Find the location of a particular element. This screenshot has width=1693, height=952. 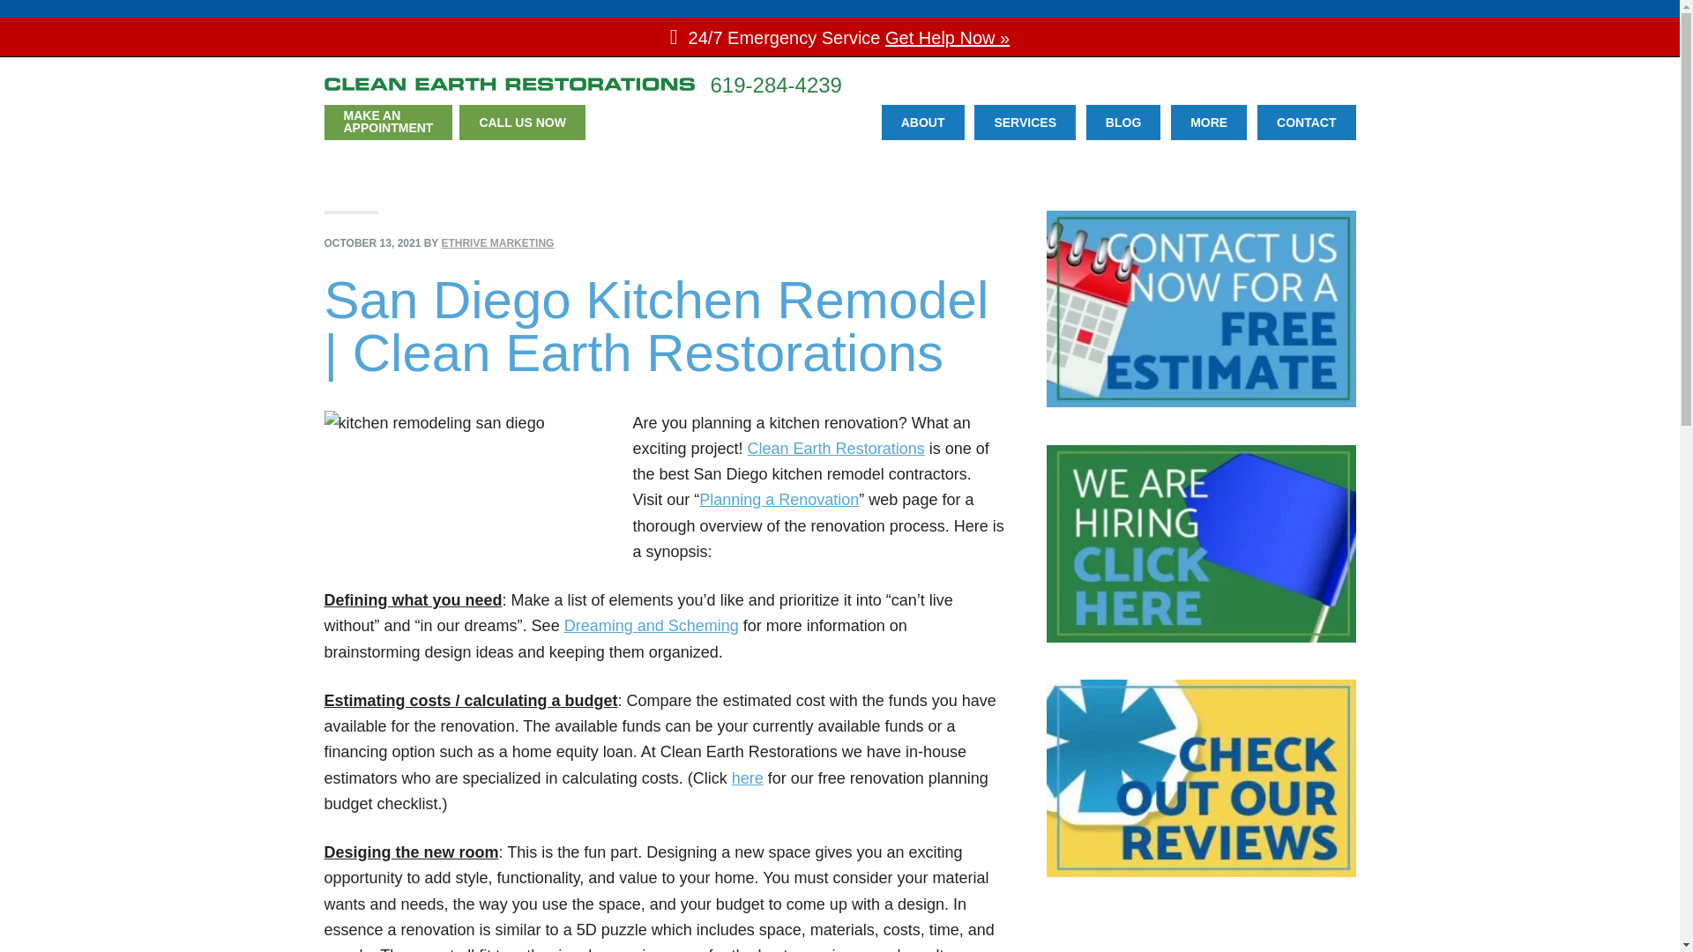

Planning a Renovation is located at coordinates (389, 122).